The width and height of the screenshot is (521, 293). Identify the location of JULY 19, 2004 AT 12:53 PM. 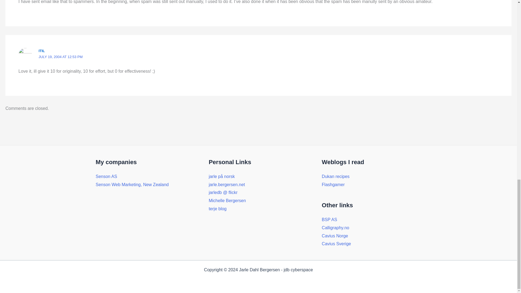
(60, 57).